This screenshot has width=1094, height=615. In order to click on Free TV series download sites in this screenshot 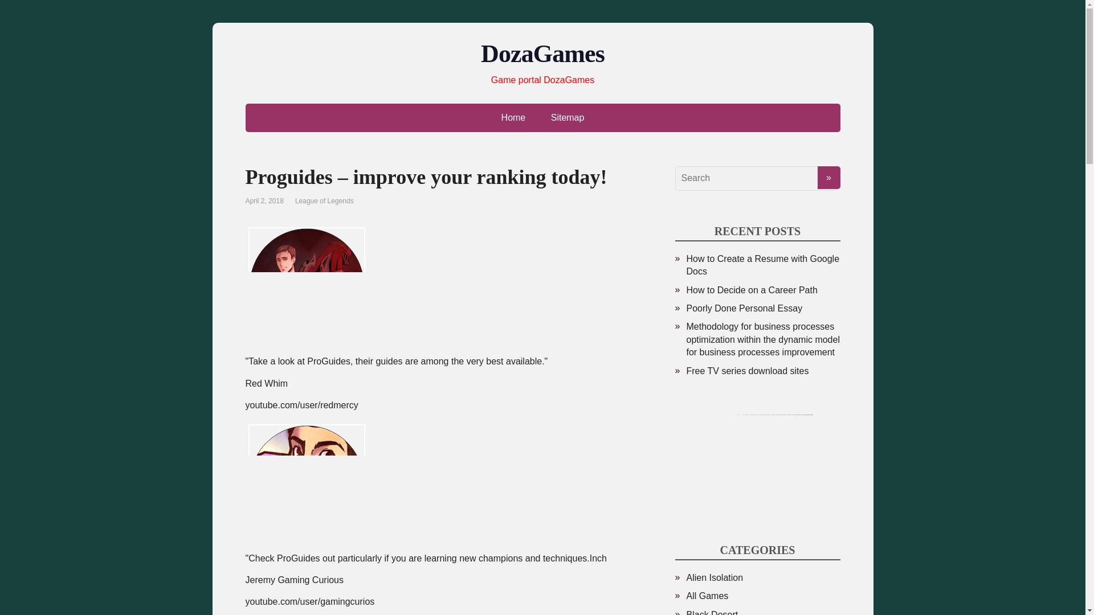, I will do `click(746, 370)`.